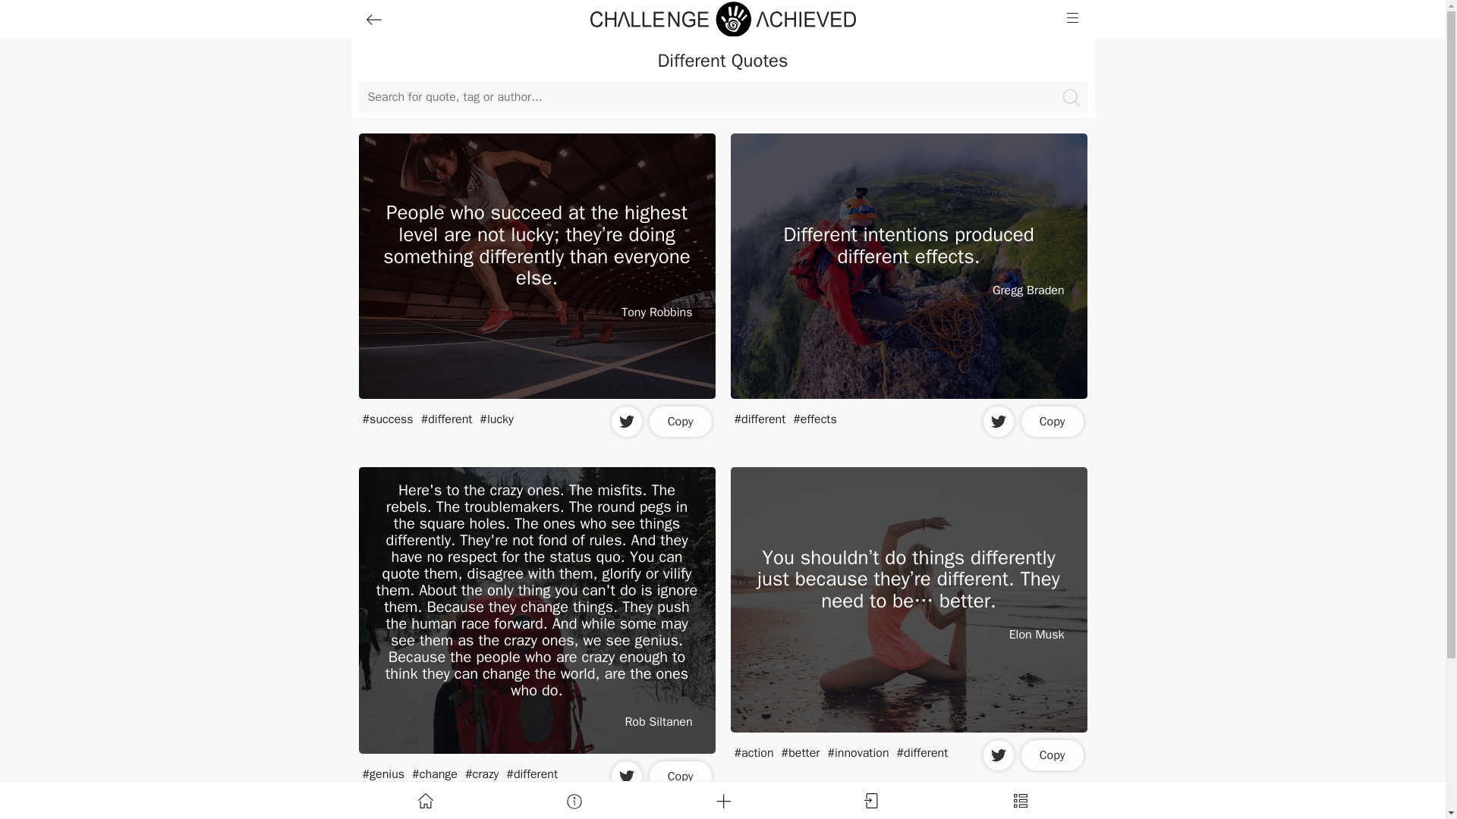  What do you see at coordinates (1028, 290) in the screenshot?
I see `Gregg Braden` at bounding box center [1028, 290].